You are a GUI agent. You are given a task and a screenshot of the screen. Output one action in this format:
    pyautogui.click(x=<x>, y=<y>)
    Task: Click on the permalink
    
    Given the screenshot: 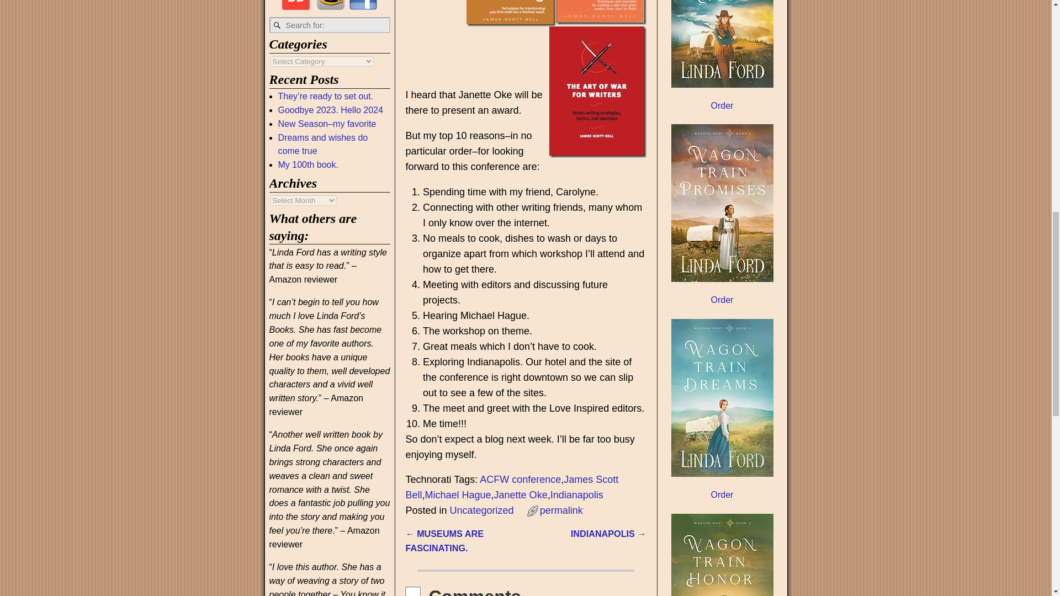 What is the action you would take?
    pyautogui.click(x=561, y=510)
    